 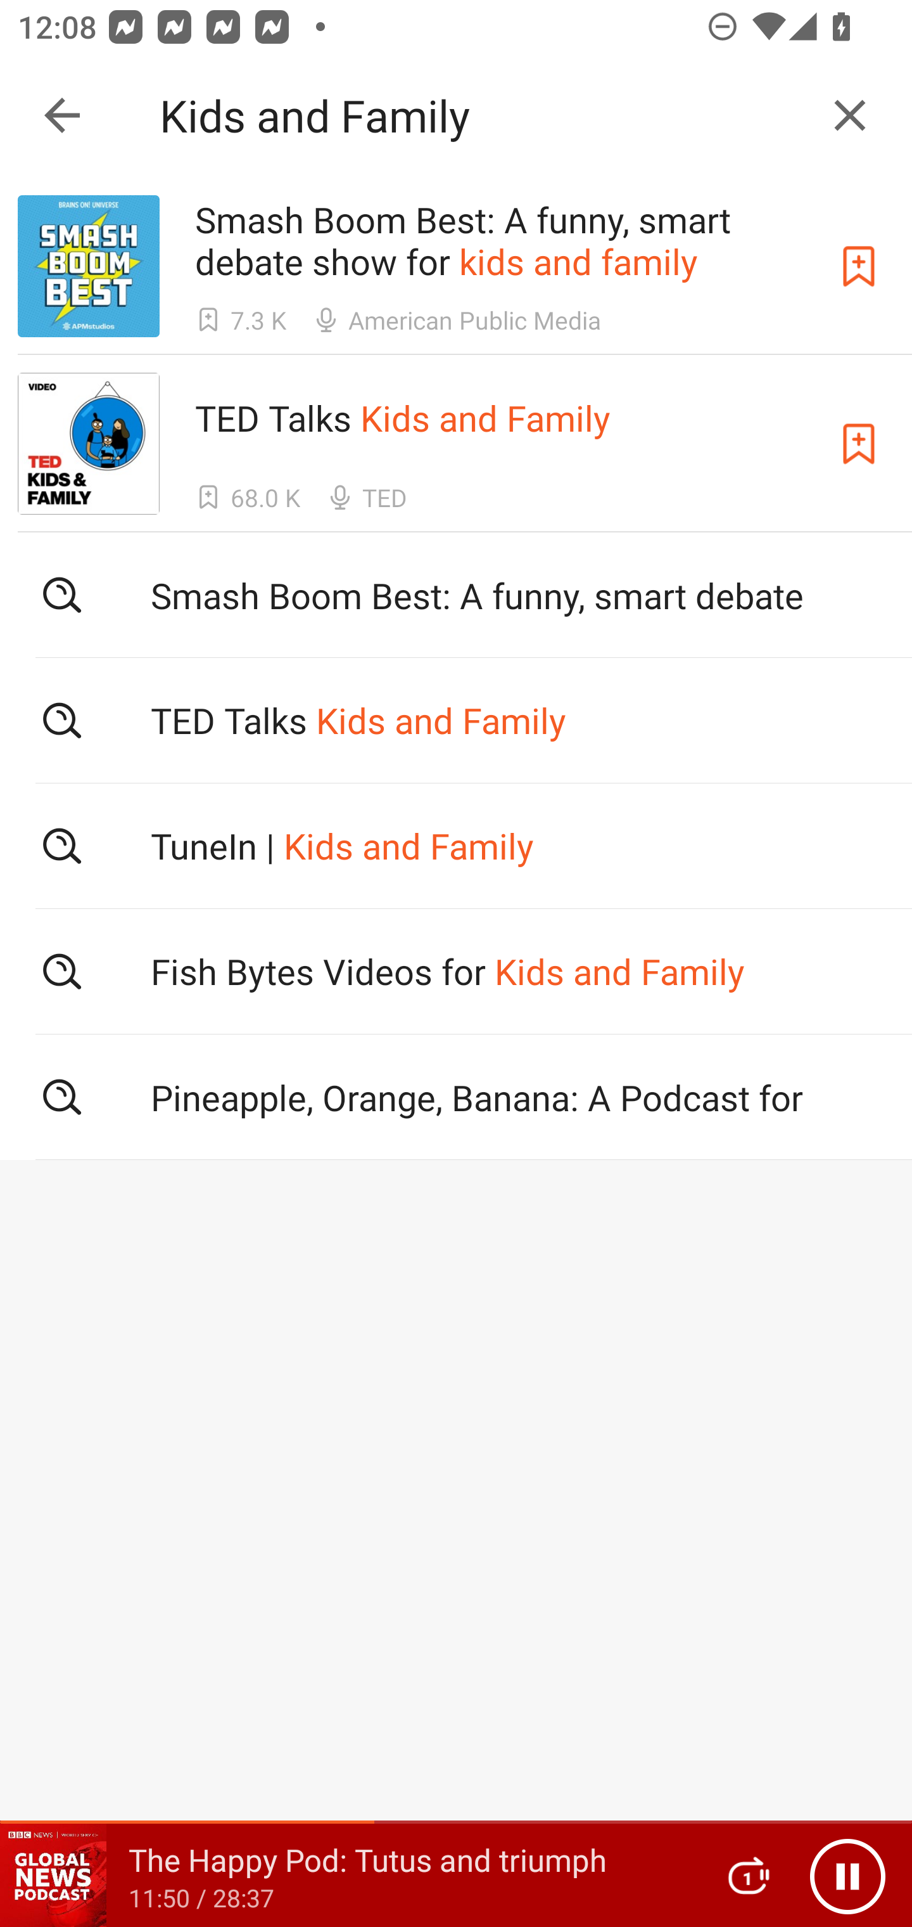 I want to click on Pause, so click(x=847, y=1876).